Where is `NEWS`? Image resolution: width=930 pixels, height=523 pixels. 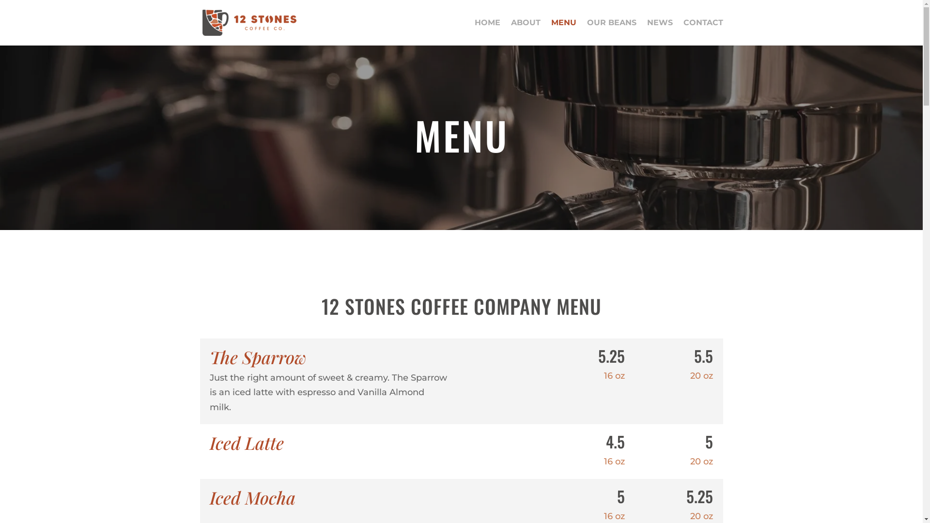 NEWS is located at coordinates (660, 32).